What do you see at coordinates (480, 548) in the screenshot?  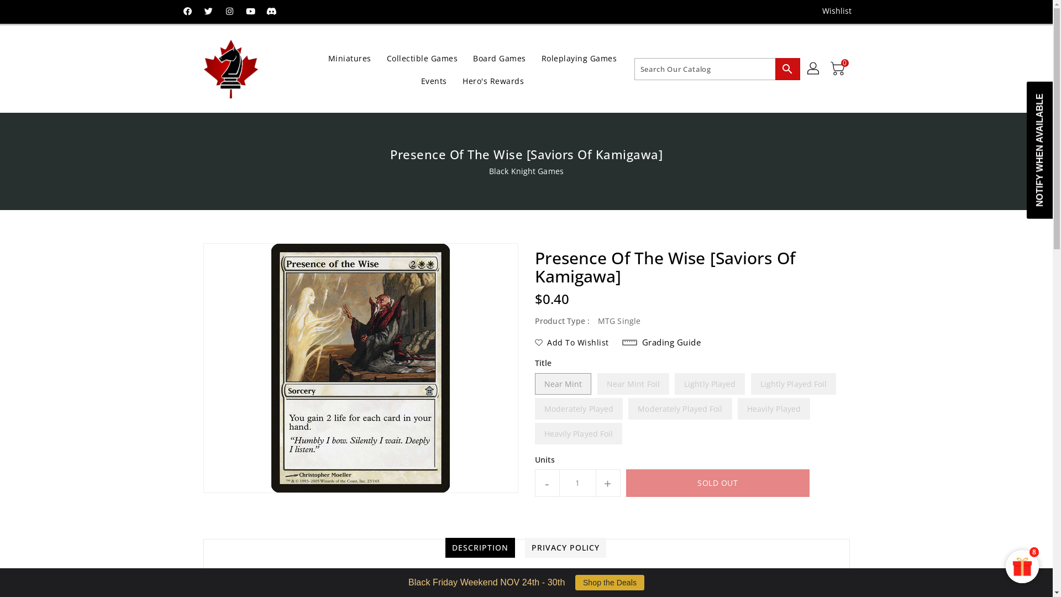 I see `DESCRIPTION` at bounding box center [480, 548].